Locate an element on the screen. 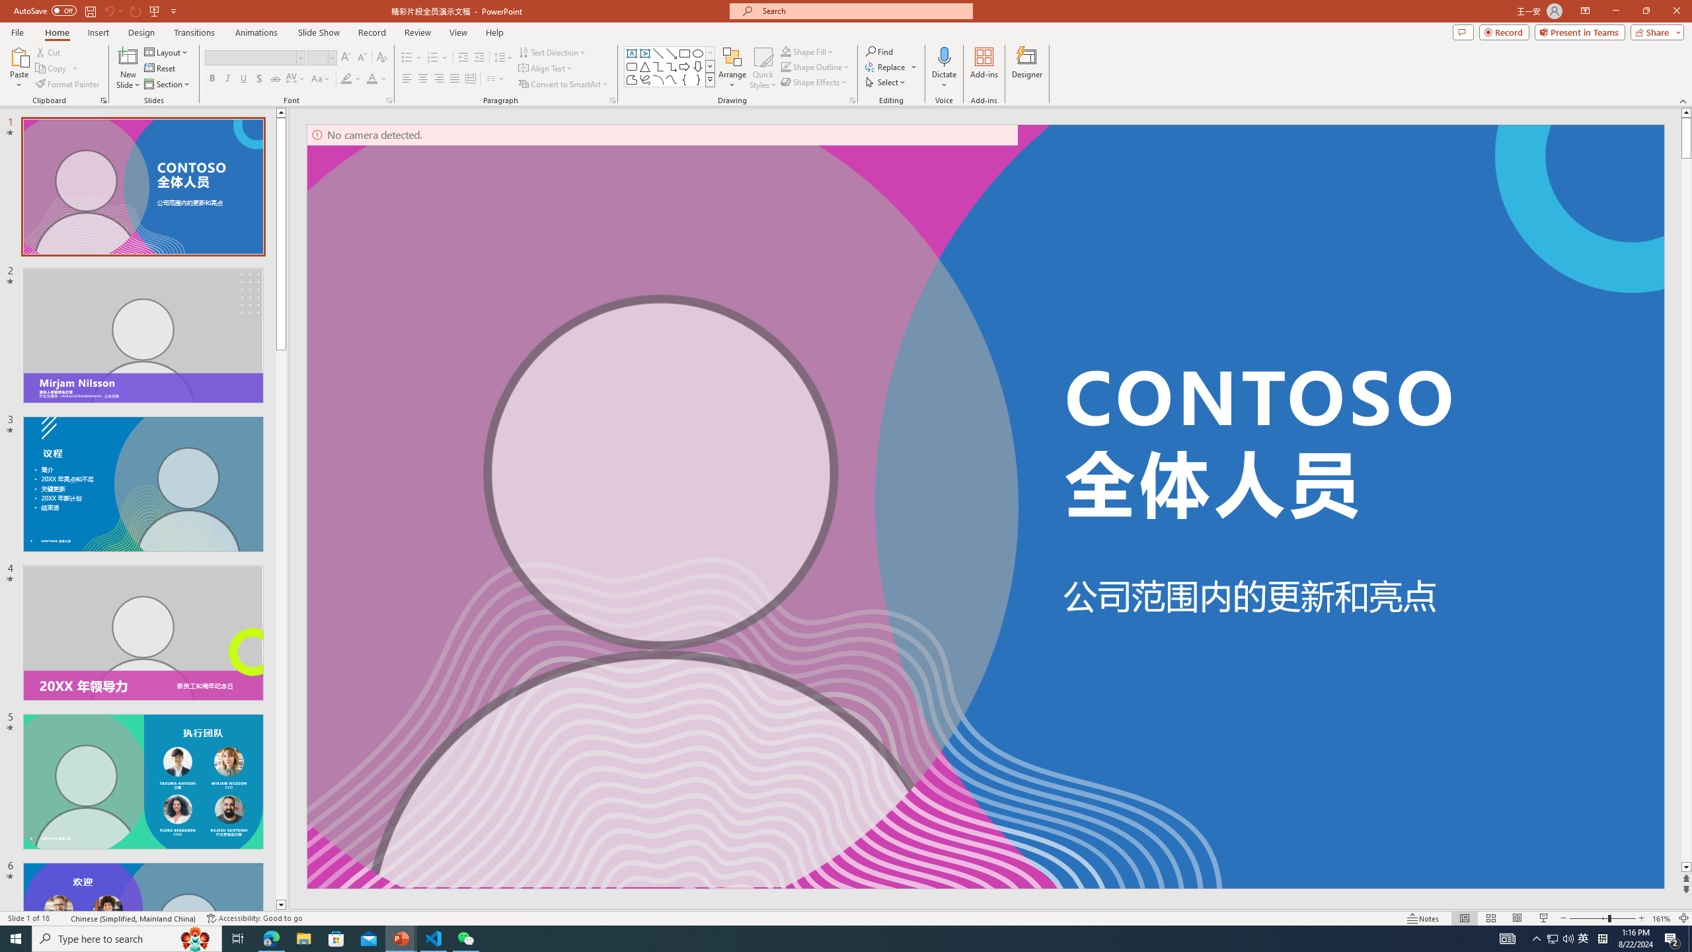 Image resolution: width=1692 pixels, height=952 pixels. Spell Check  is located at coordinates (61, 918).